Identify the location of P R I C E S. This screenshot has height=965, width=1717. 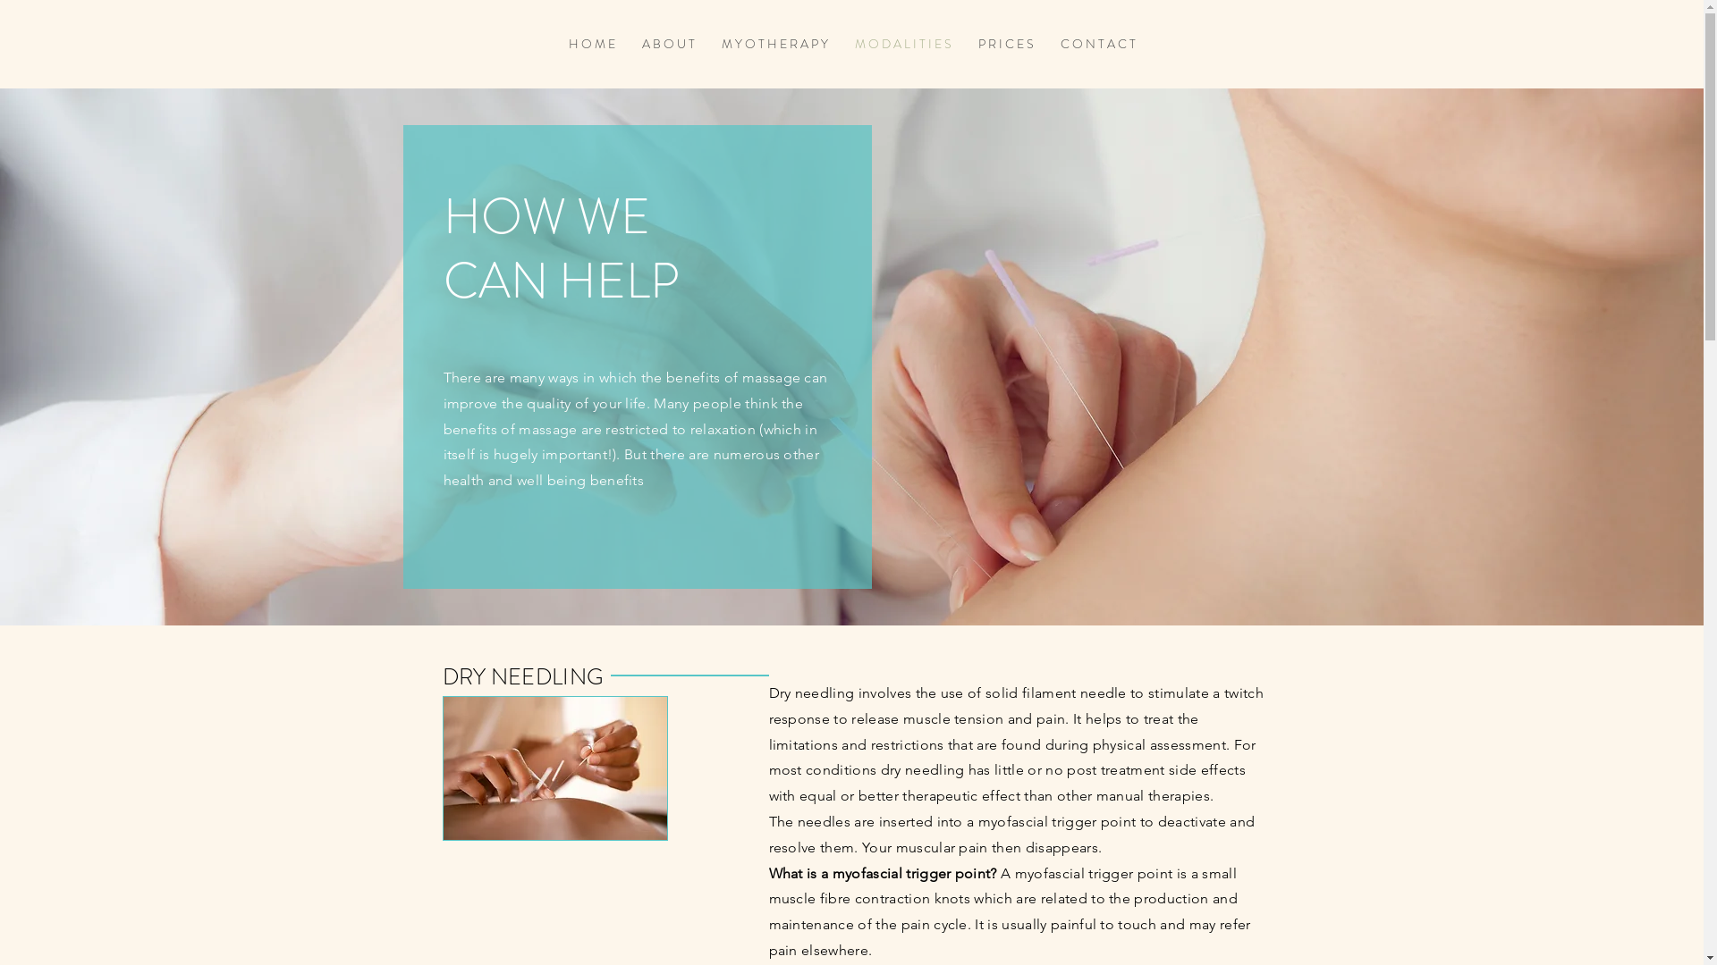
(1005, 45).